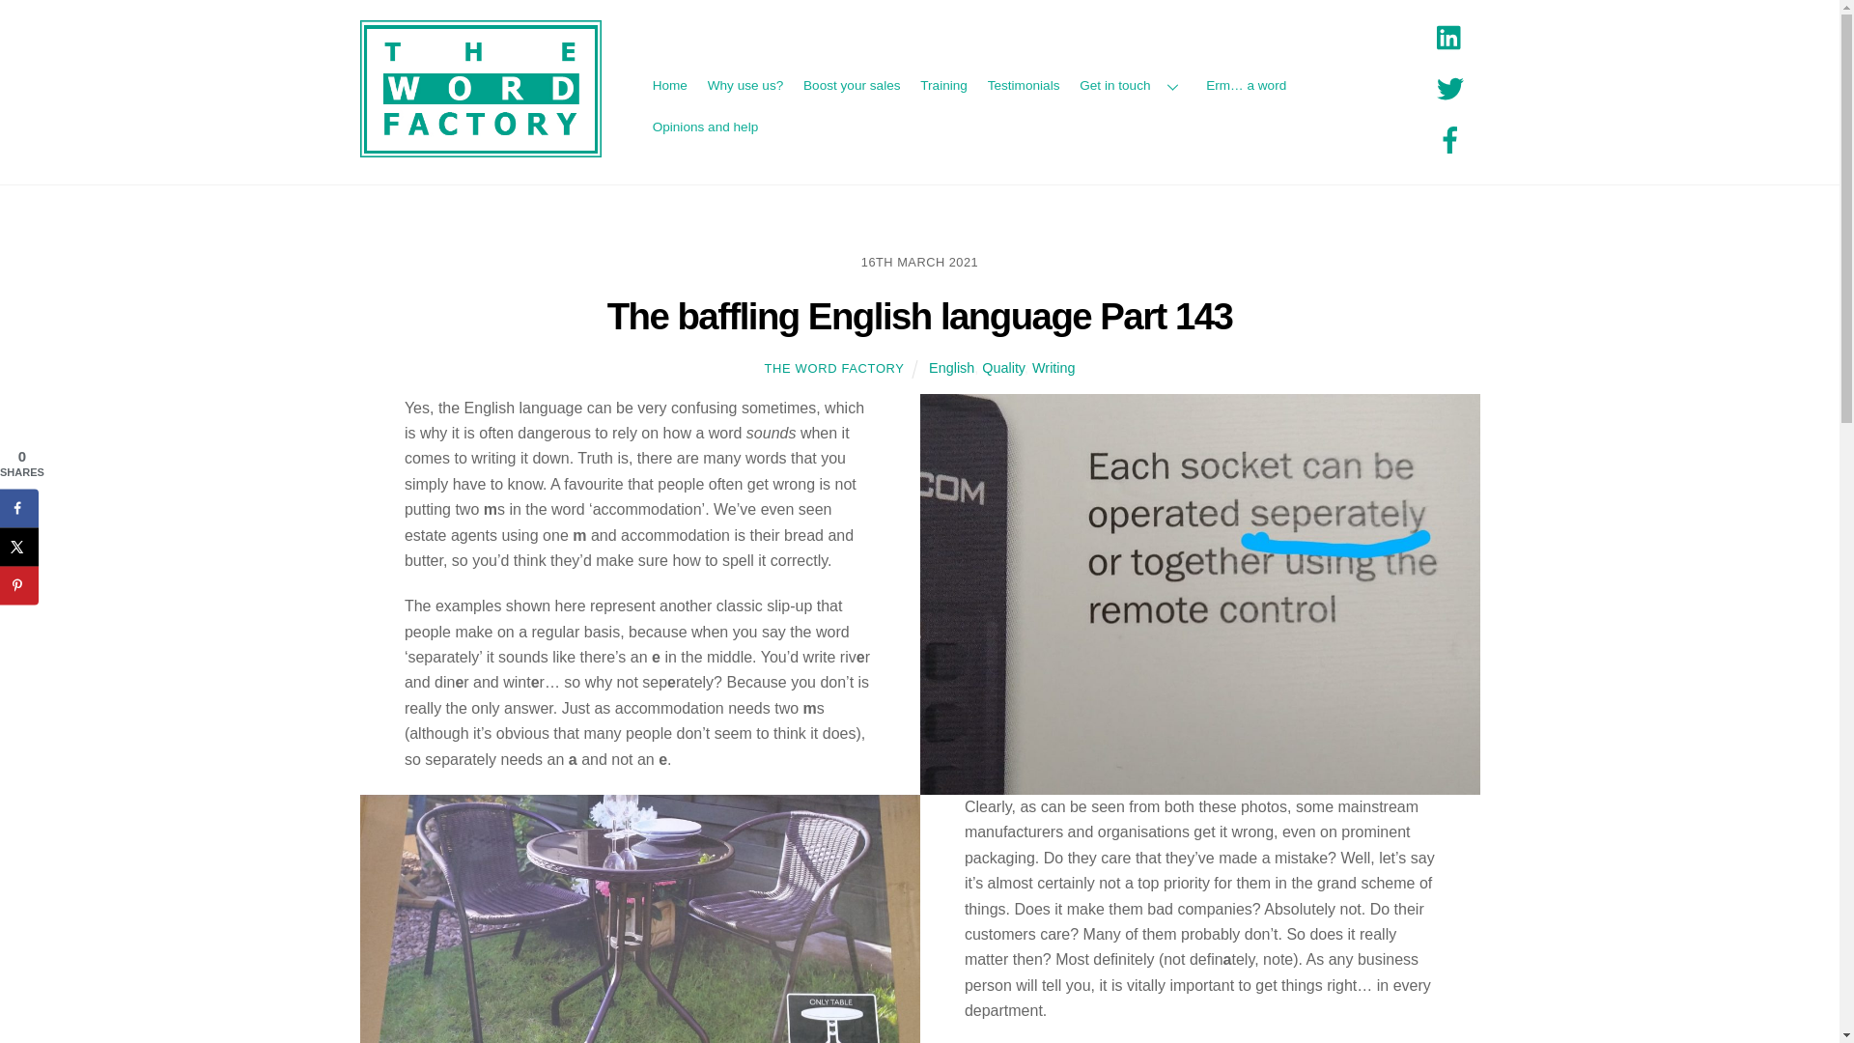  Describe the element at coordinates (480, 148) in the screenshot. I see `The Word Factory` at that location.